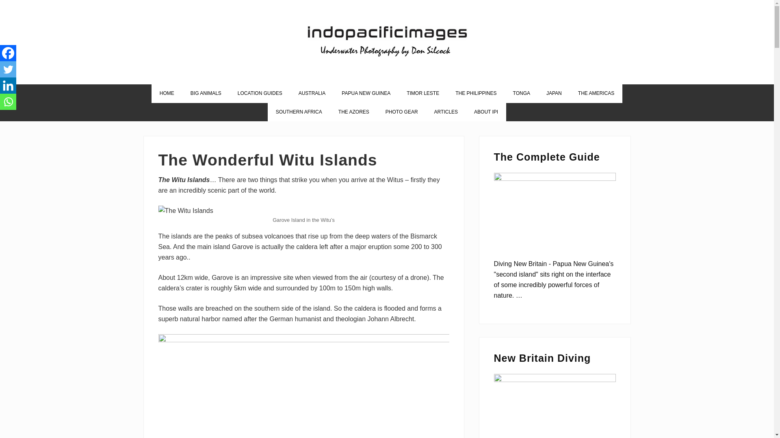 This screenshot has width=780, height=438. Describe the element at coordinates (312, 93) in the screenshot. I see `AUSTRALIA` at that location.